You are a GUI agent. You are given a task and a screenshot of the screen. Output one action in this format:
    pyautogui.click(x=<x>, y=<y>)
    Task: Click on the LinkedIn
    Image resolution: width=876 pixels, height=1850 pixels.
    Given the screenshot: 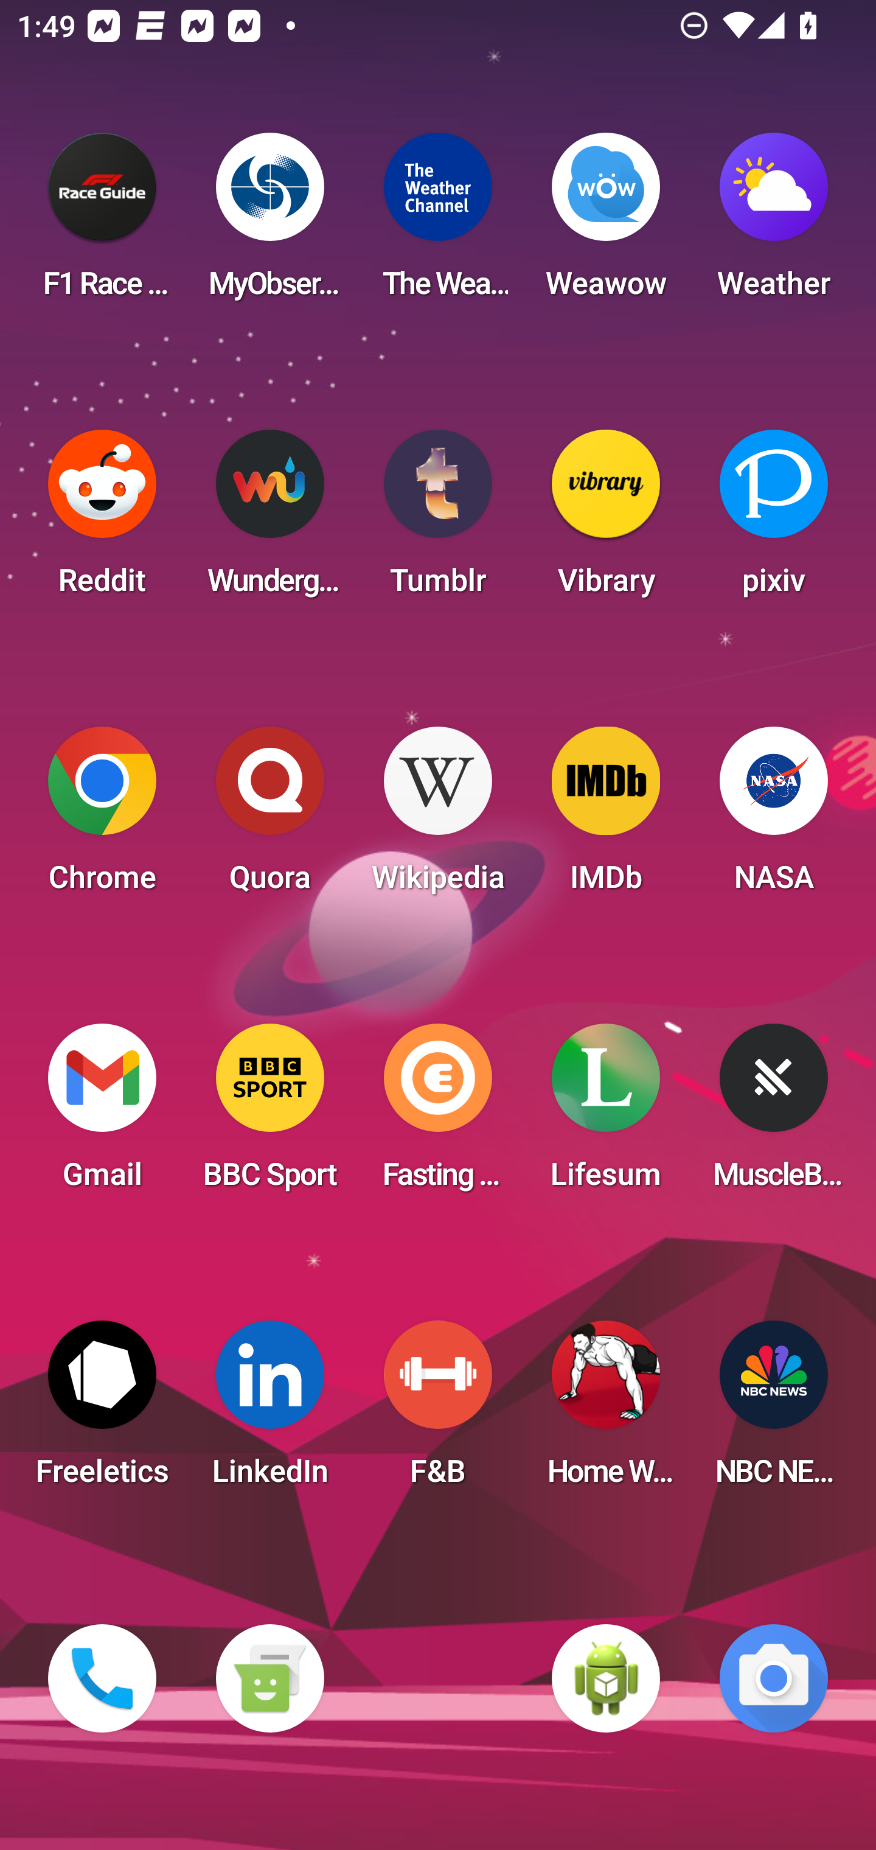 What is the action you would take?
    pyautogui.click(x=269, y=1411)
    